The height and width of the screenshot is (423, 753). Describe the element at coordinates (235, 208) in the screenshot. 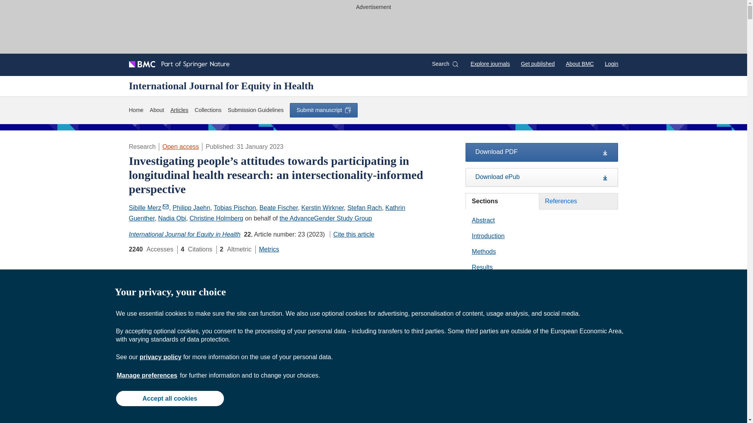

I see `Tobias Pischon` at that location.